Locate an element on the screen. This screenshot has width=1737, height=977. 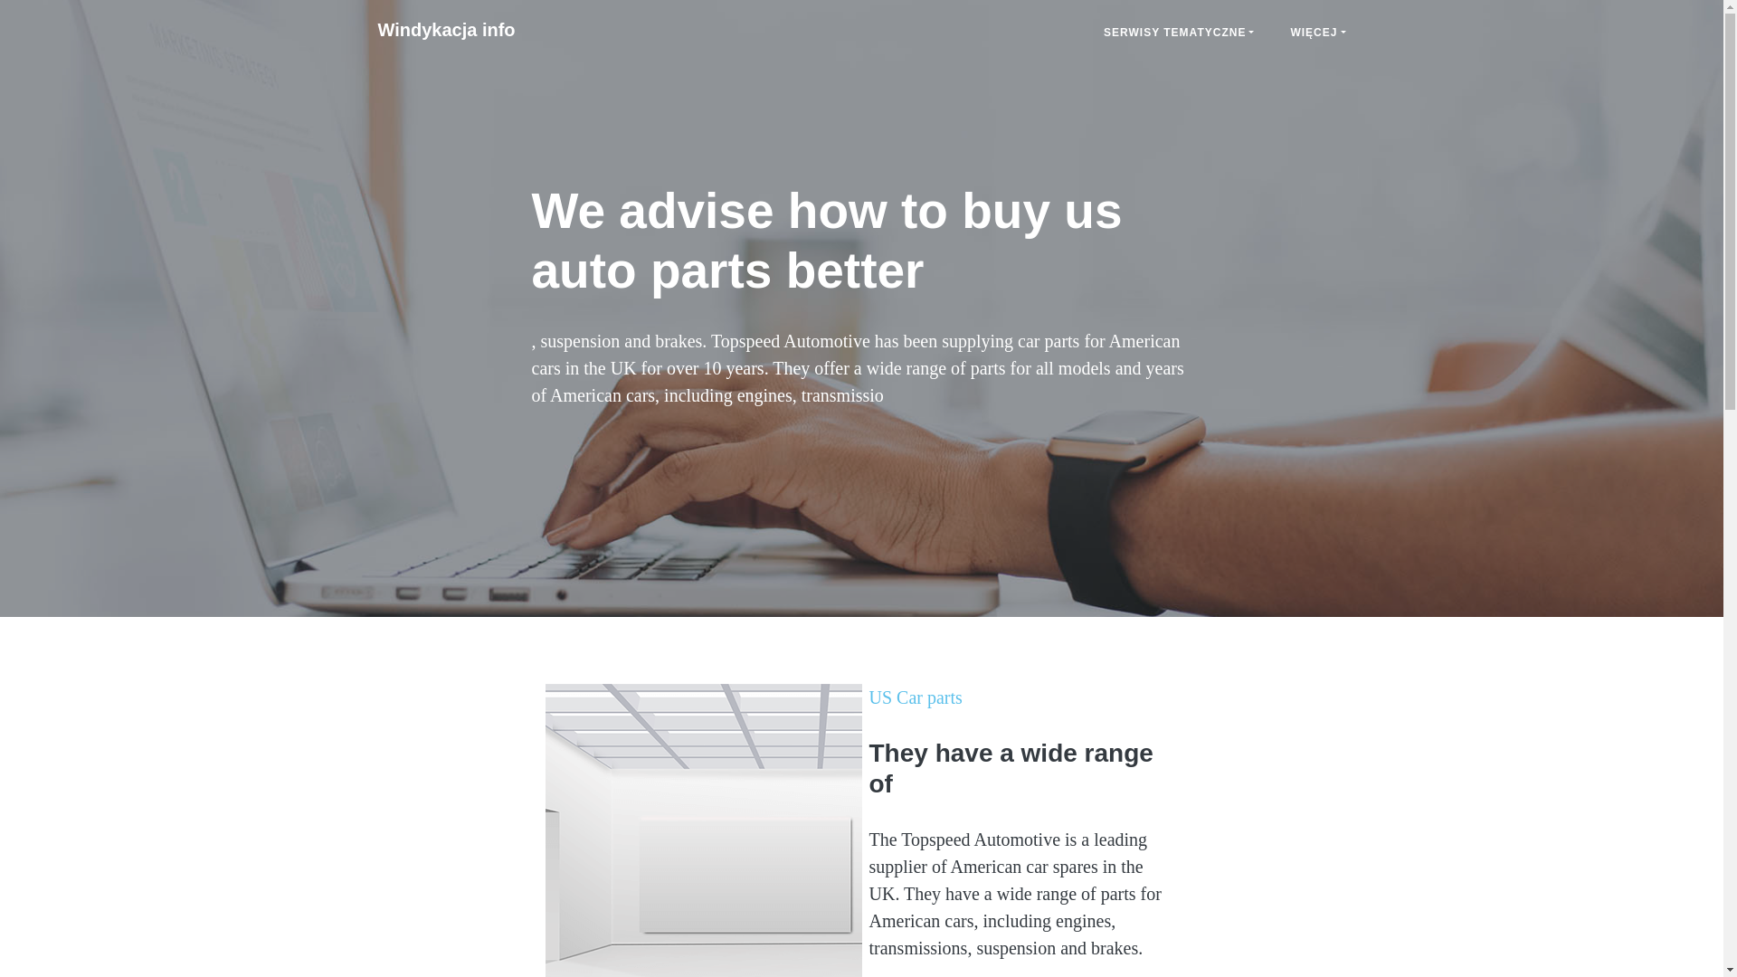
SERWISY TEMATYCZNE is located at coordinates (1178, 33).